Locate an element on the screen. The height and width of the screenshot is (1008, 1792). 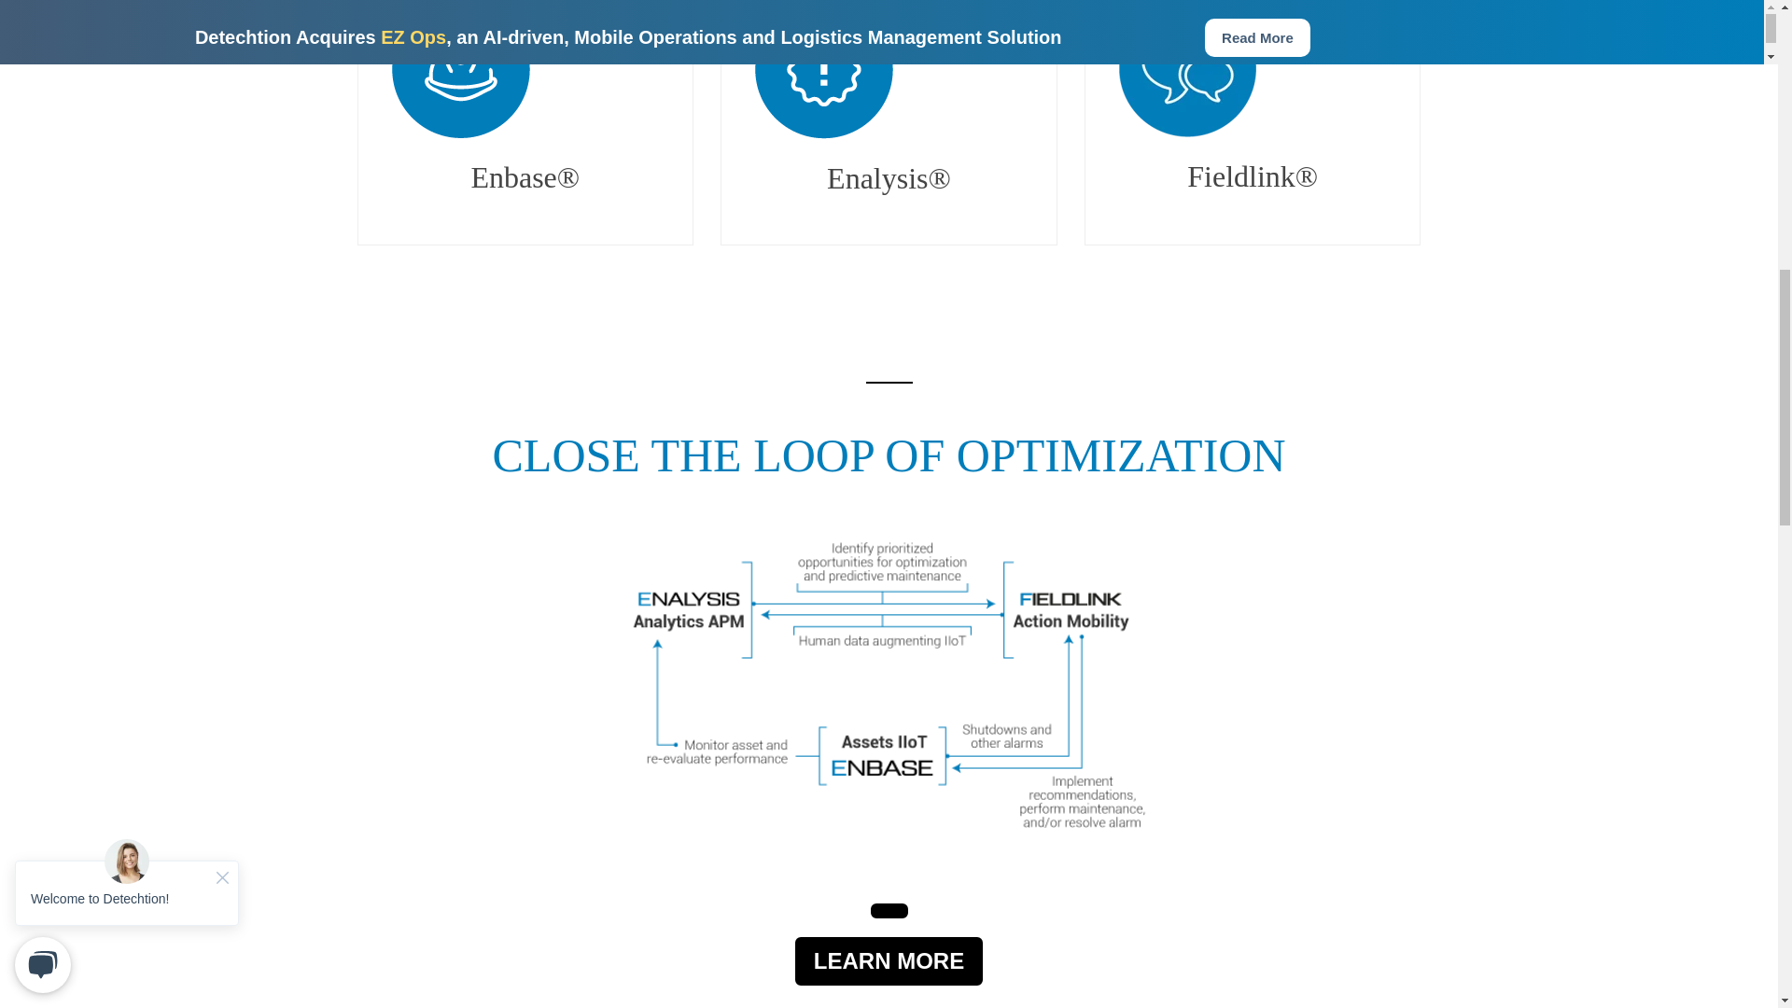
LEARN MORE is located at coordinates (889, 961).